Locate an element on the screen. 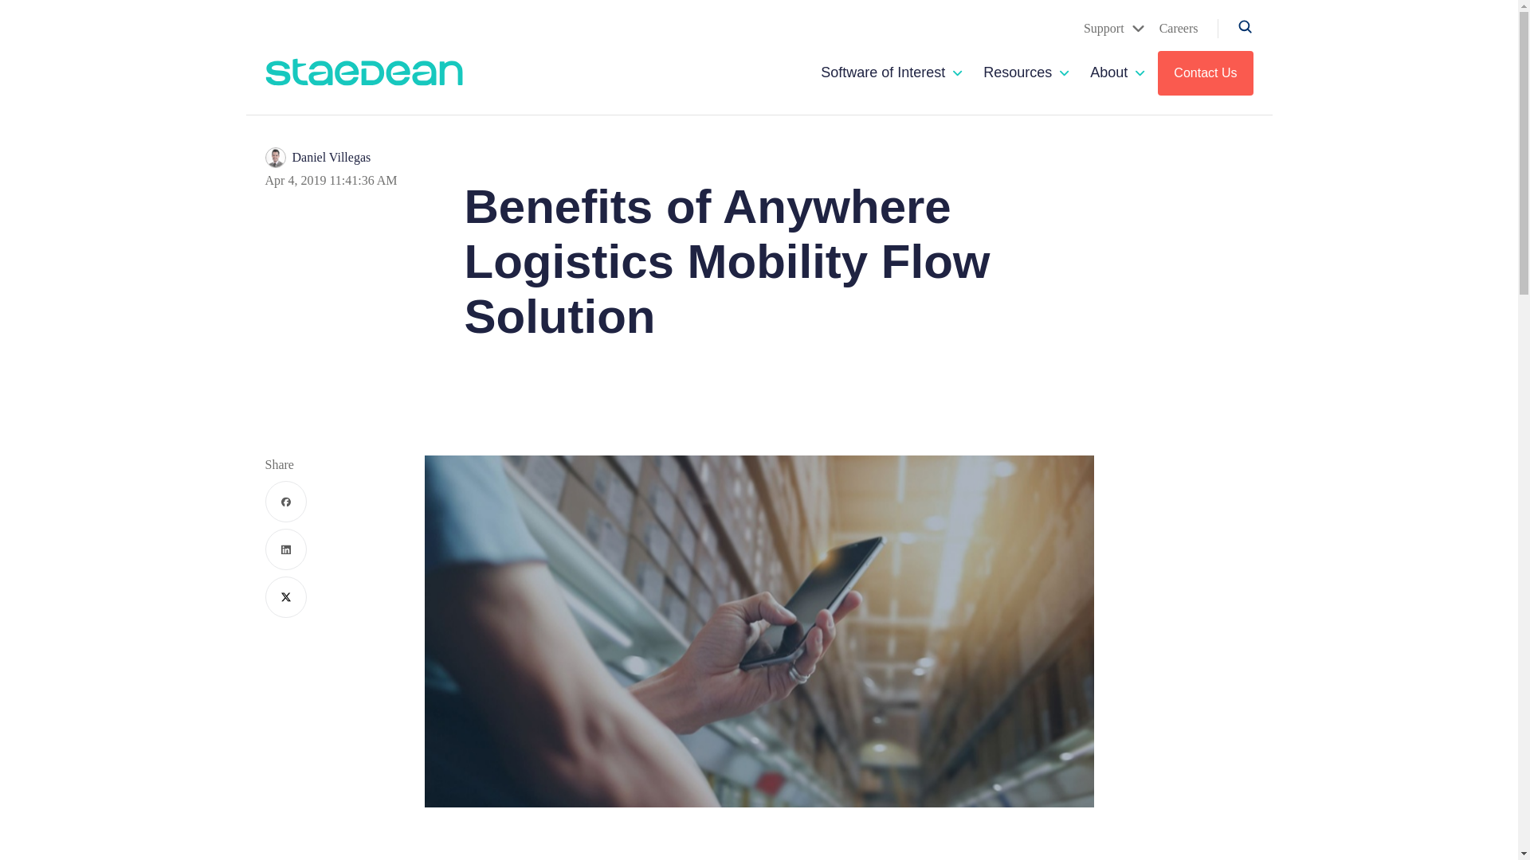  Careers is located at coordinates (1179, 28).